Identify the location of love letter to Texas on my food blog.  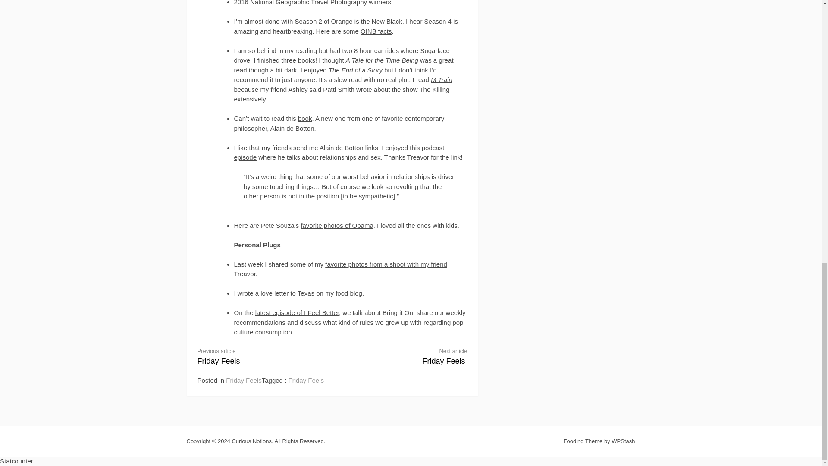
(305, 118).